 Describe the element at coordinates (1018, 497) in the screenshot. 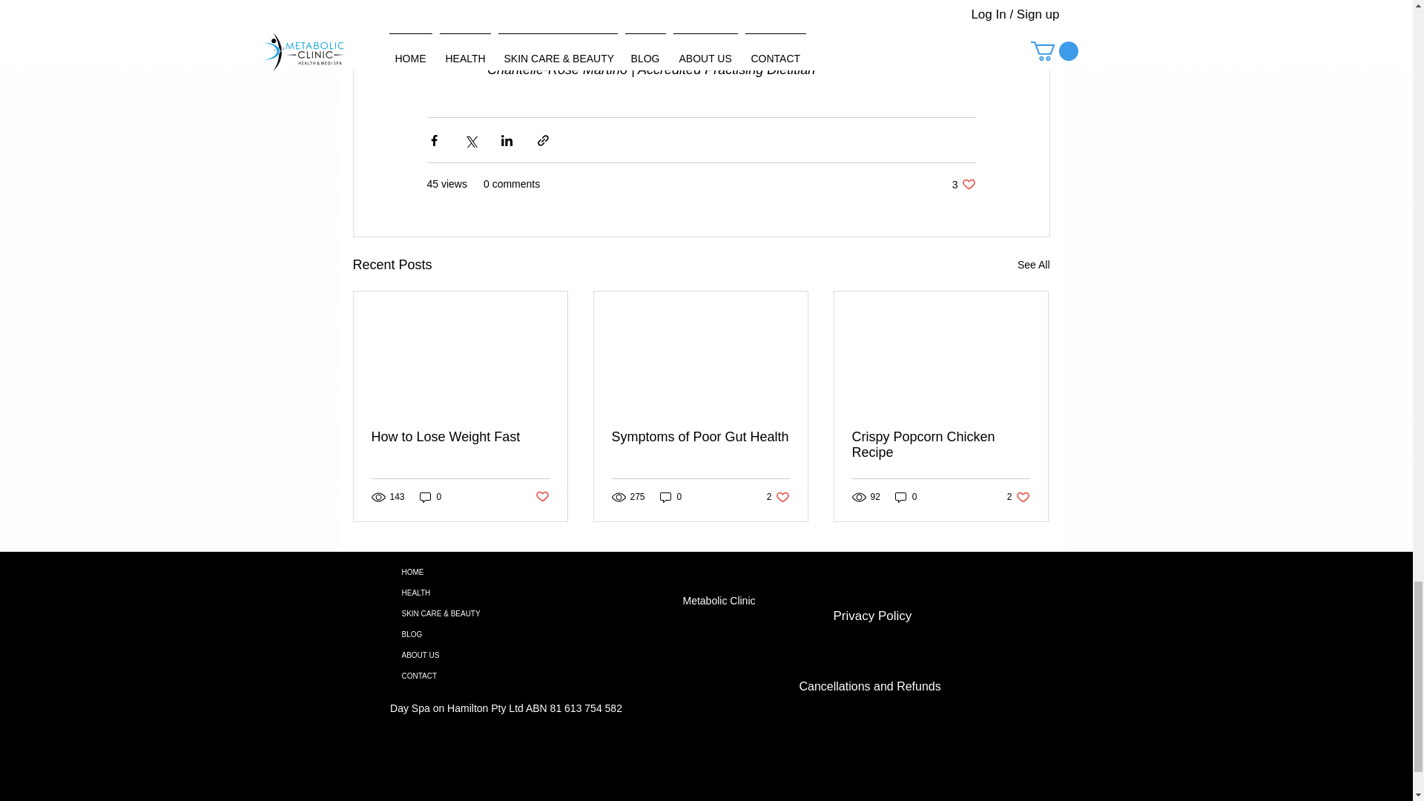

I see `0` at that location.